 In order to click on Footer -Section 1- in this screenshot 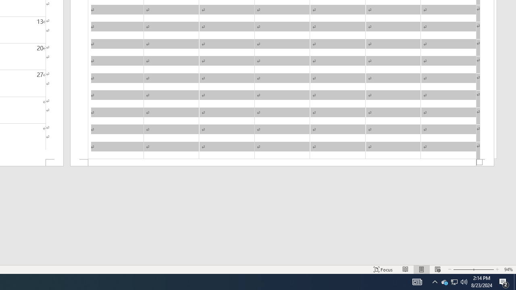, I will do `click(282, 163)`.